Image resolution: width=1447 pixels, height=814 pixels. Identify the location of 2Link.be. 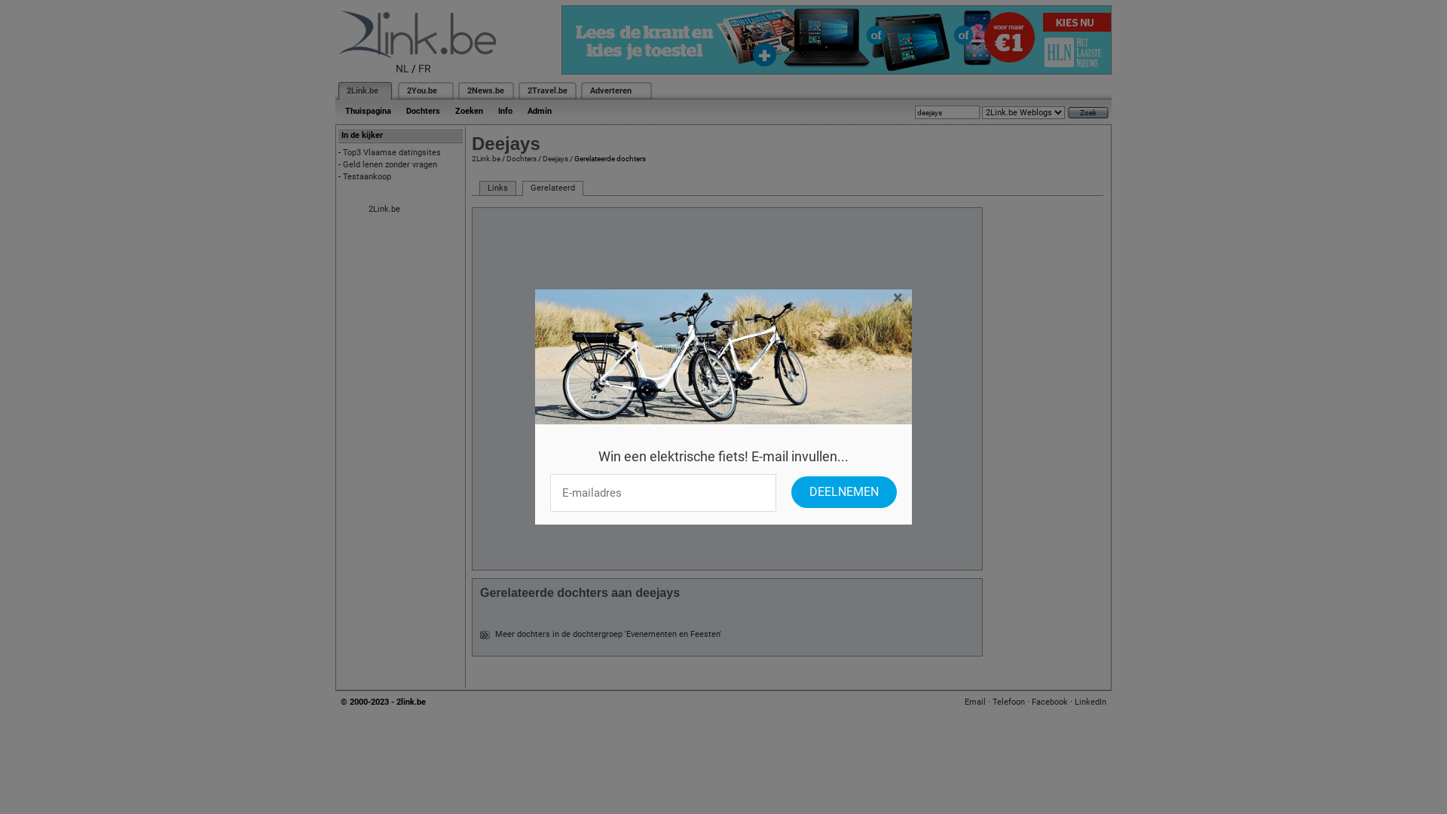
(363, 90).